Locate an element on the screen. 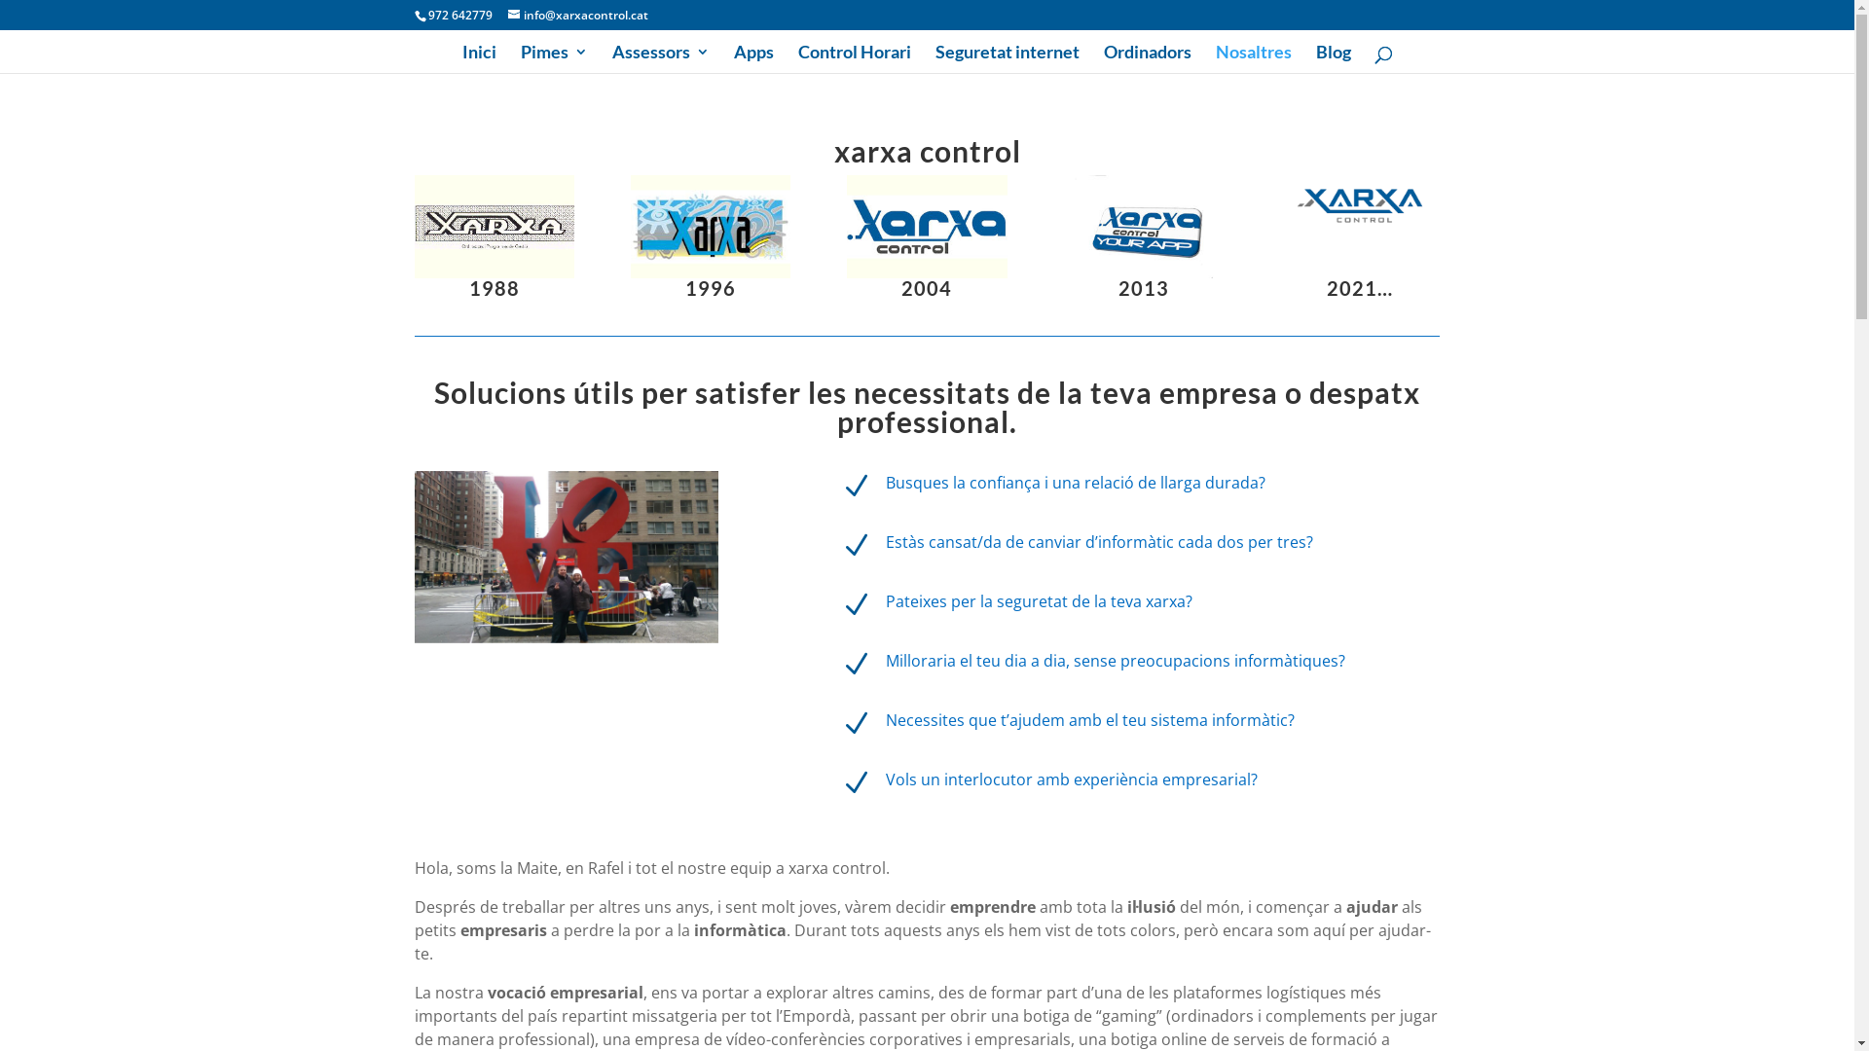  Blog is located at coordinates (1334, 58).